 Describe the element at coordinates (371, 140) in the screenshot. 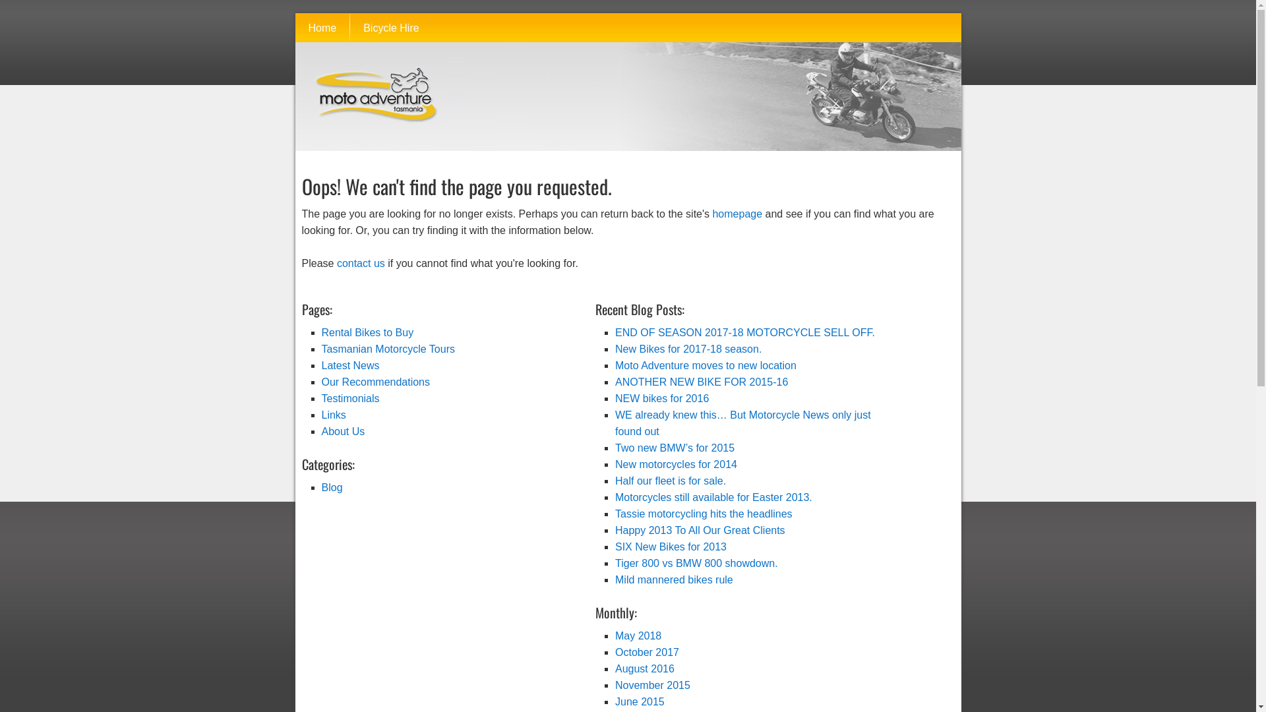

I see `Motorcycle Hire Rental Tasmania` at that location.